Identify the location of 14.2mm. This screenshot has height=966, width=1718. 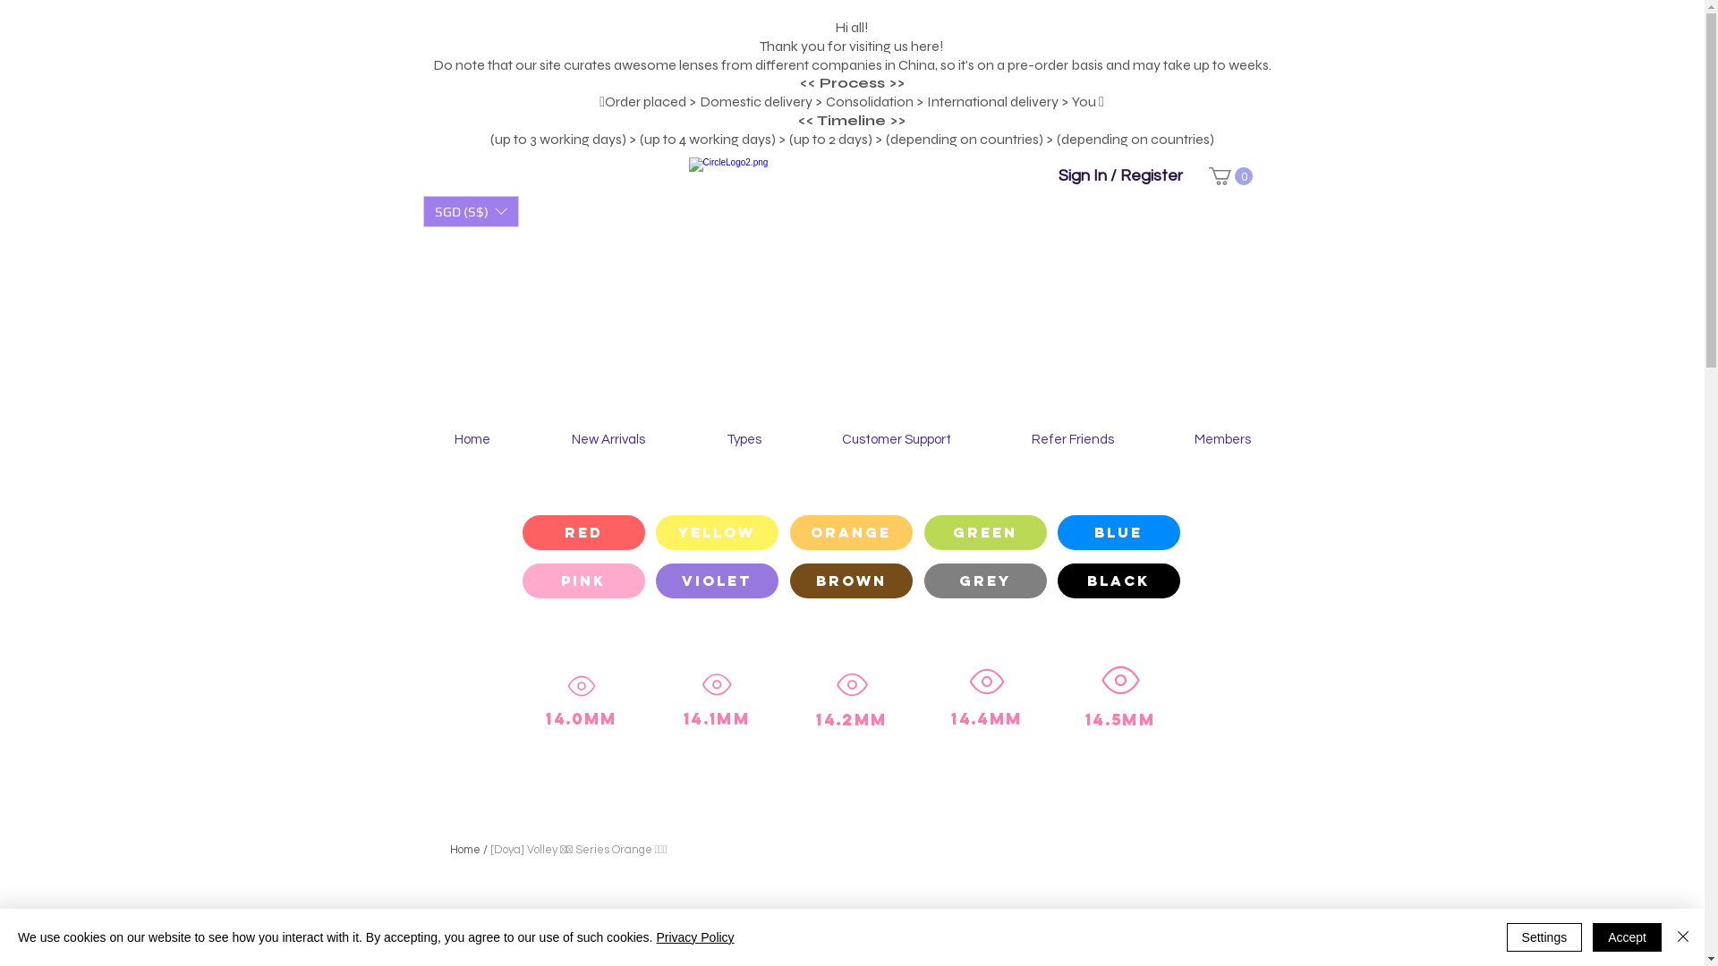
(852, 696).